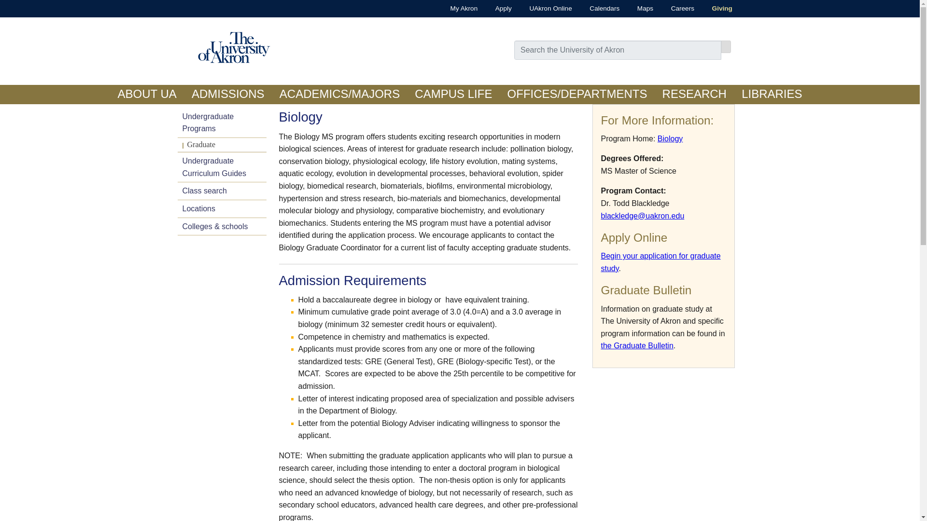  I want to click on LIBRARIES, so click(772, 95).